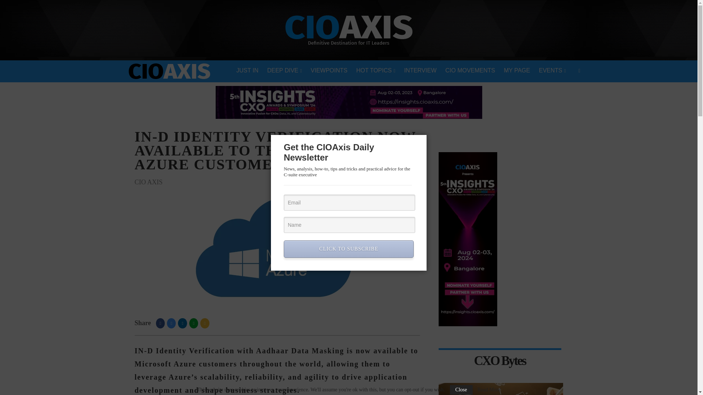 The width and height of the screenshot is (703, 395). What do you see at coordinates (248, 71) in the screenshot?
I see `JUST IN` at bounding box center [248, 71].